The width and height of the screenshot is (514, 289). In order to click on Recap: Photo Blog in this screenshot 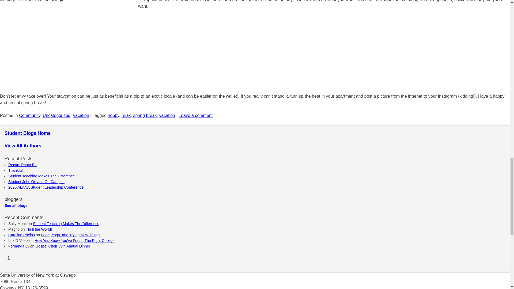, I will do `click(24, 165)`.